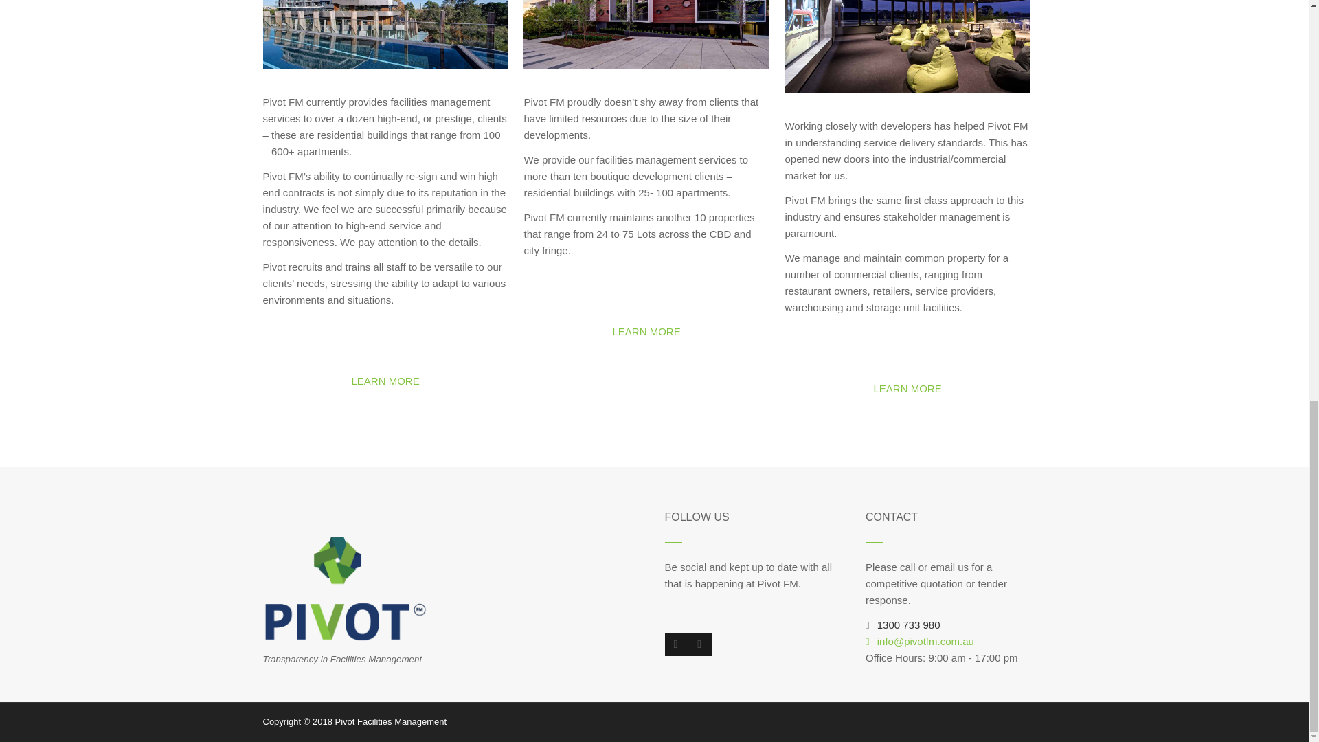 This screenshot has width=1319, height=742. I want to click on LEARN MORE, so click(385, 381).